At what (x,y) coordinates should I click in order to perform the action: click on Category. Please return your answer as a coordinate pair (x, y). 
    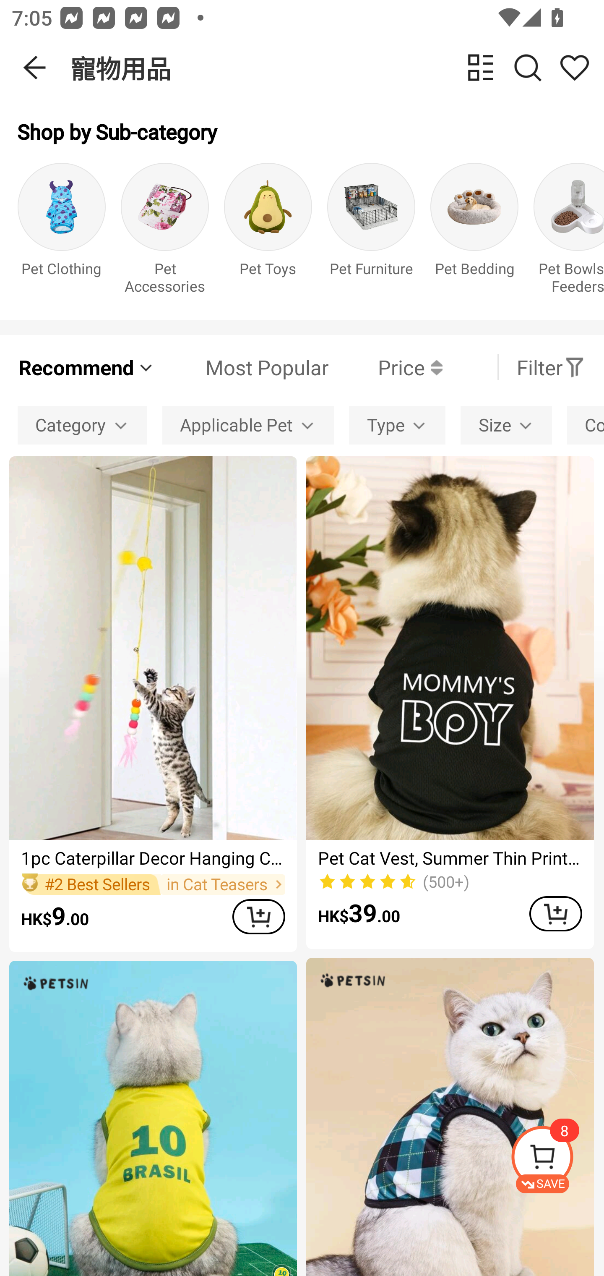
    Looking at the image, I should click on (82, 425).